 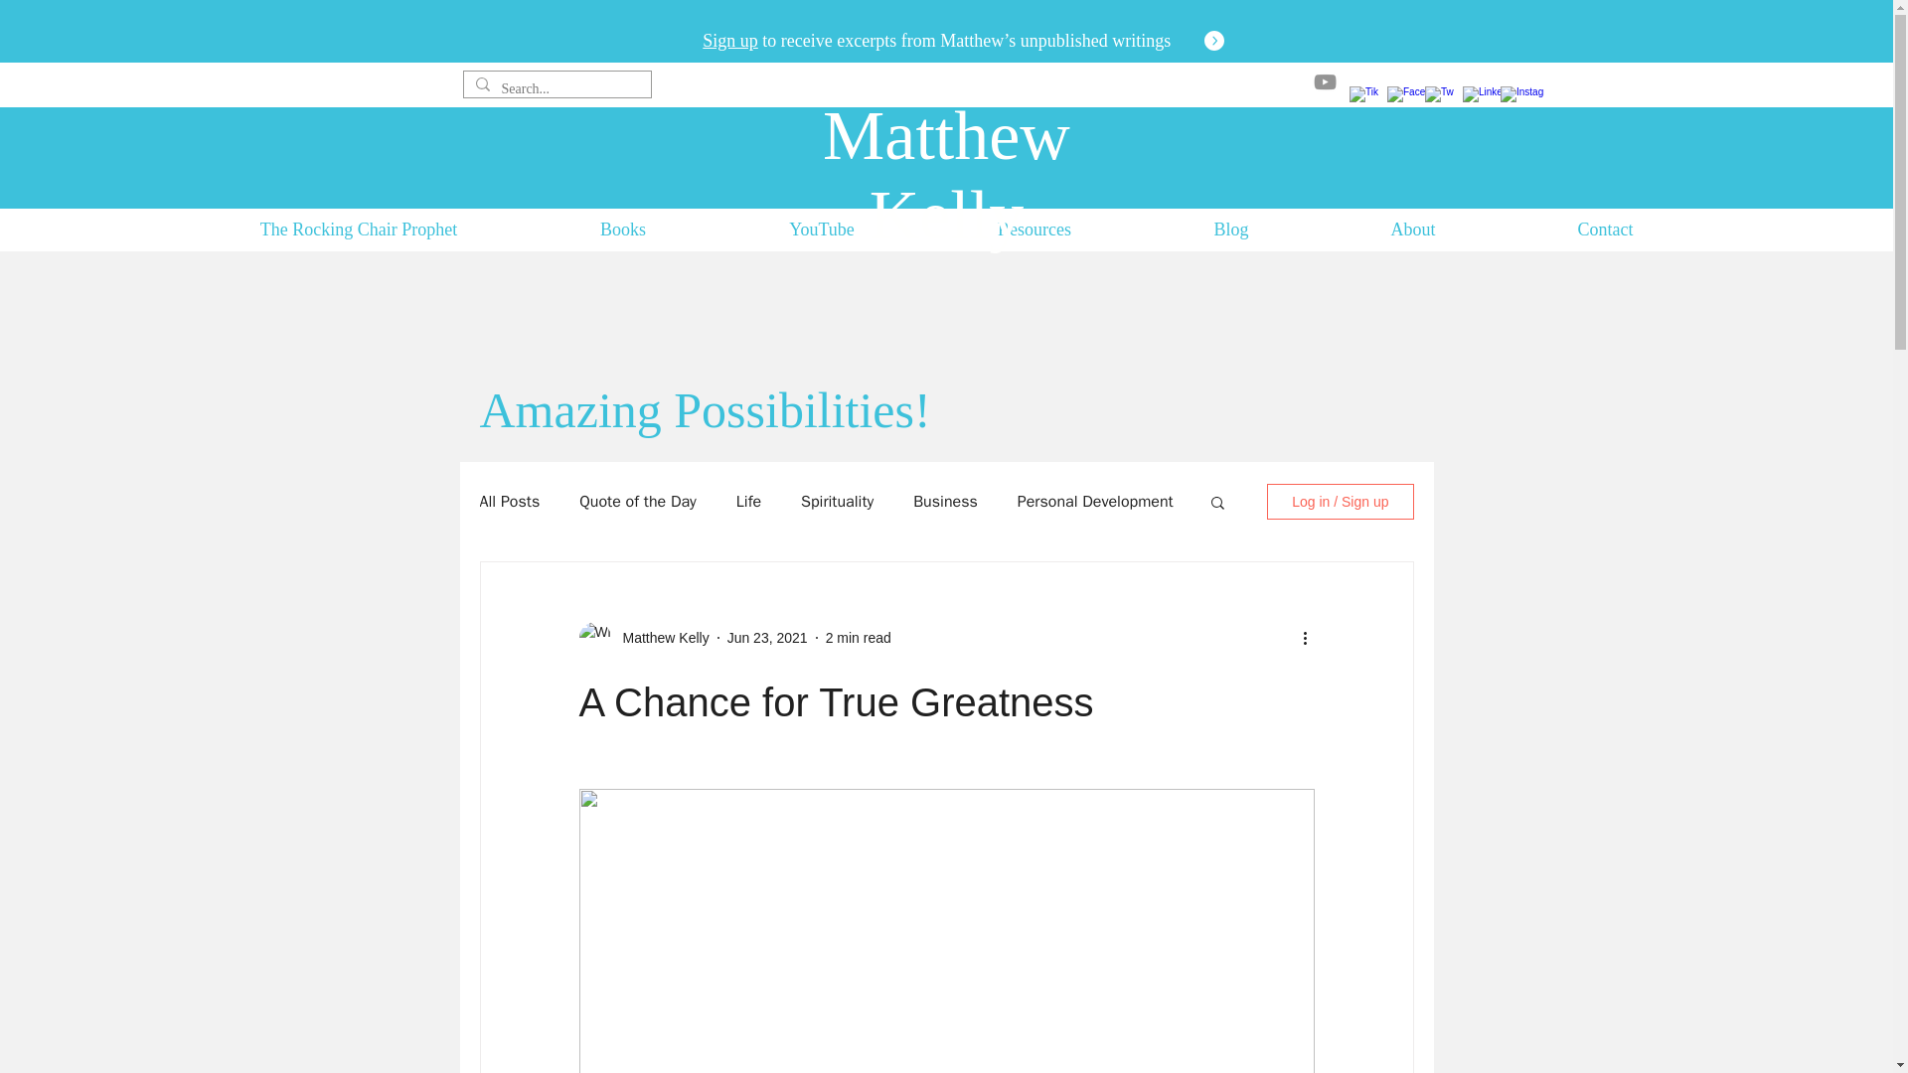 I want to click on All Posts, so click(x=509, y=501).